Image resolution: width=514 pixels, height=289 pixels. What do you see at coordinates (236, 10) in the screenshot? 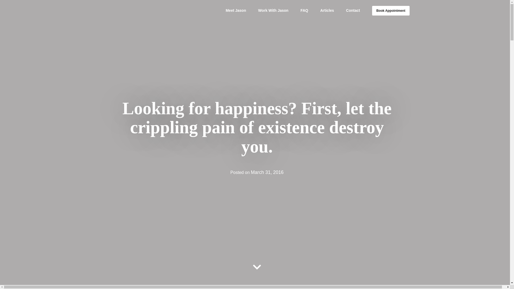
I see `Meet Jason` at bounding box center [236, 10].